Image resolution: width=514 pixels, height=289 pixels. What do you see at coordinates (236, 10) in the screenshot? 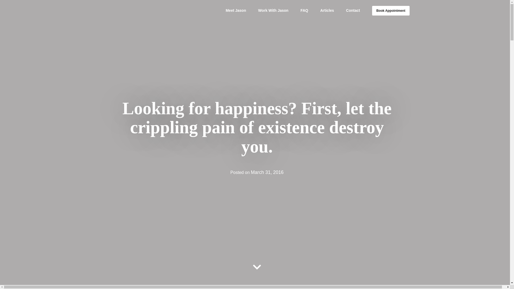
I see `Meet Jason` at bounding box center [236, 10].